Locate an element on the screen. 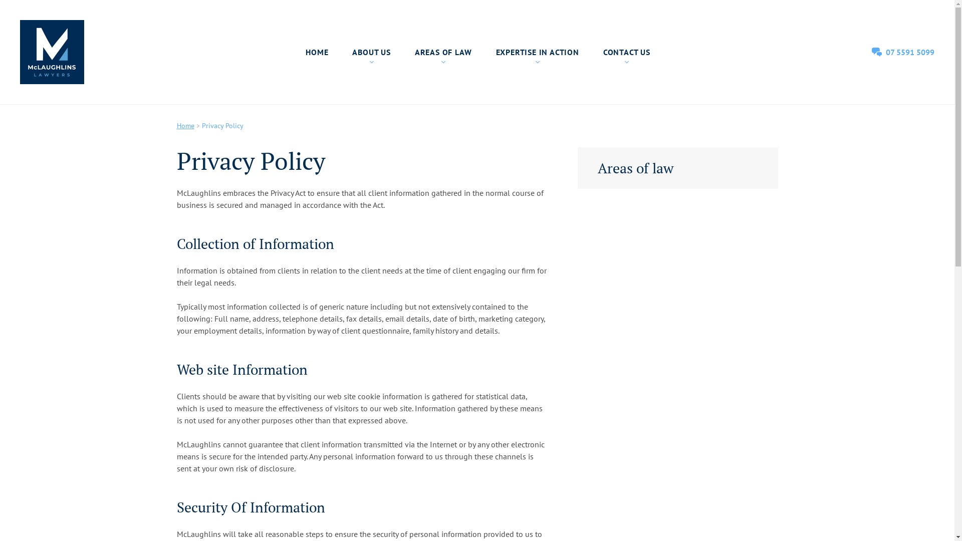 Image resolution: width=962 pixels, height=541 pixels. Home is located at coordinates (185, 126).